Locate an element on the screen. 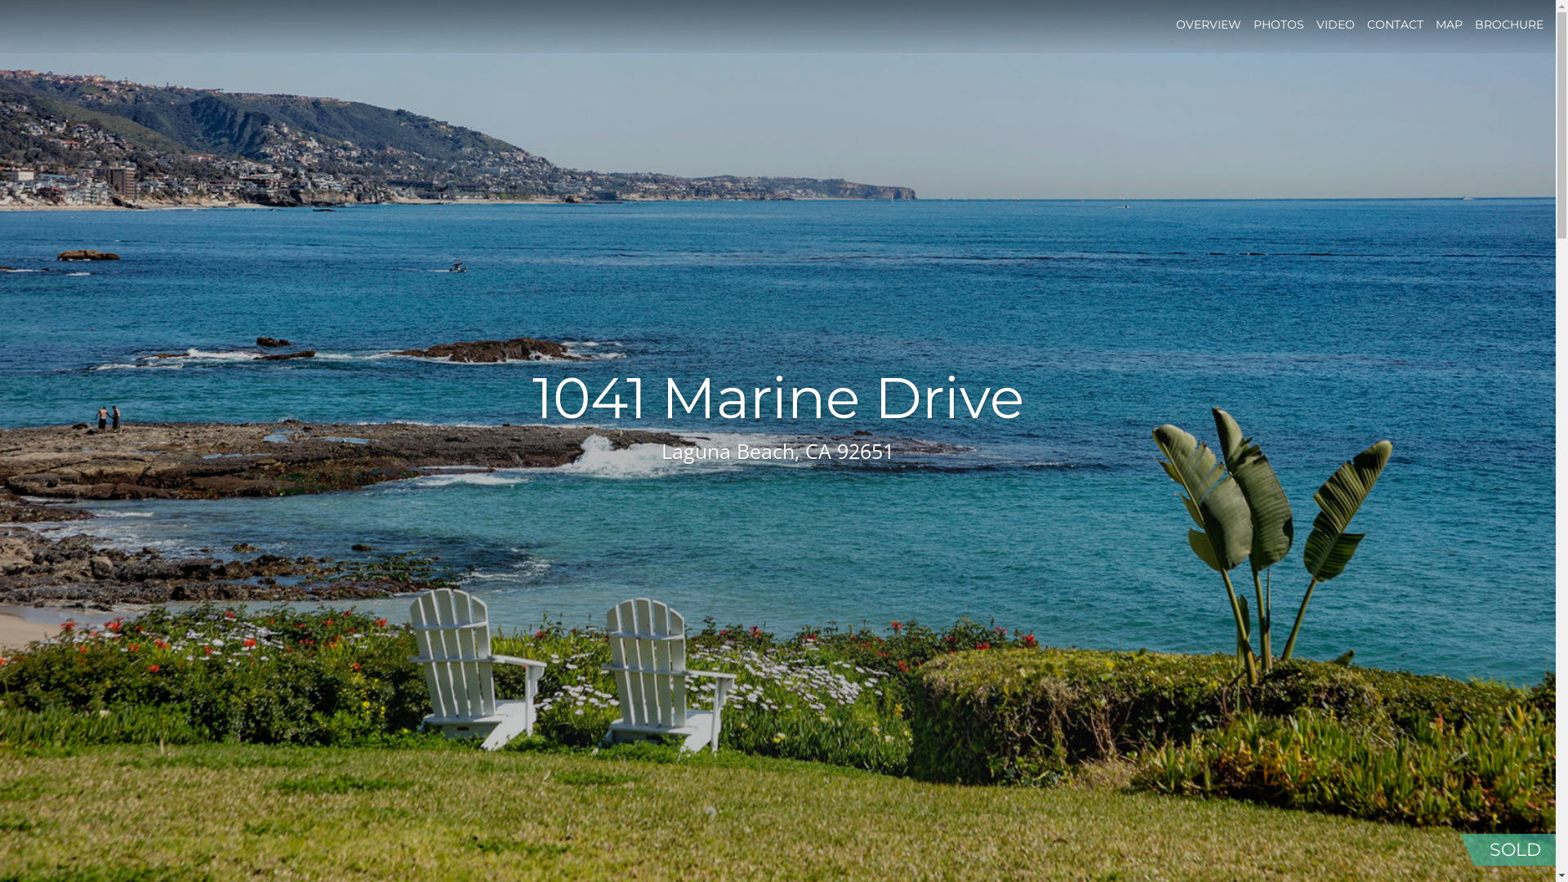  VIDEO is located at coordinates (1336, 24).